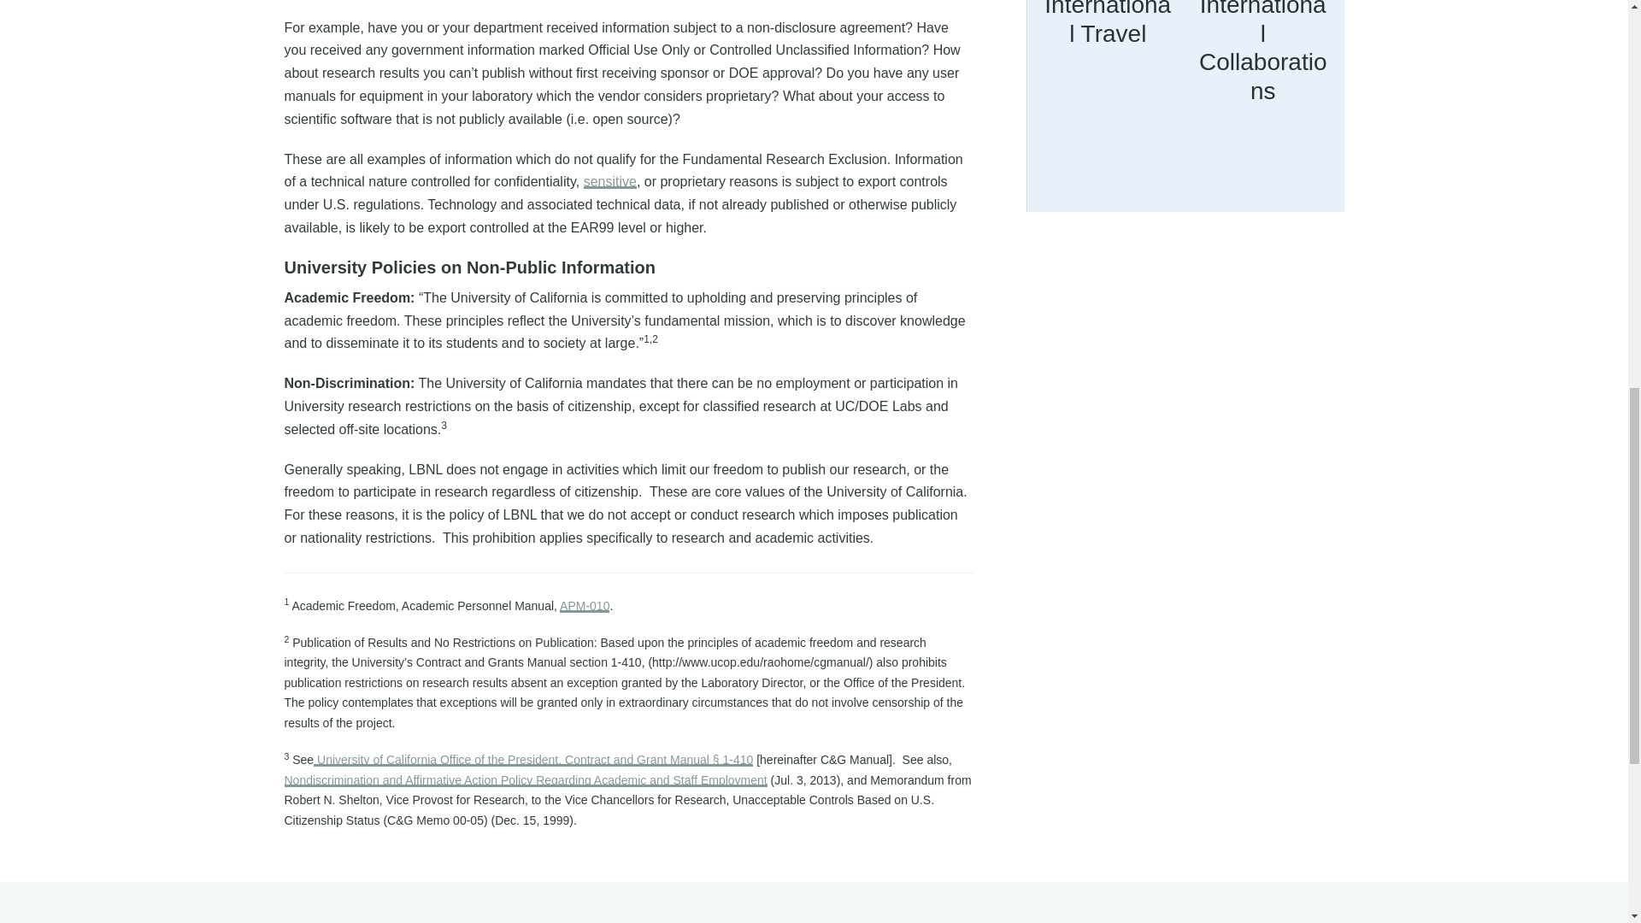  Describe the element at coordinates (610, 181) in the screenshot. I see `sensitive` at that location.